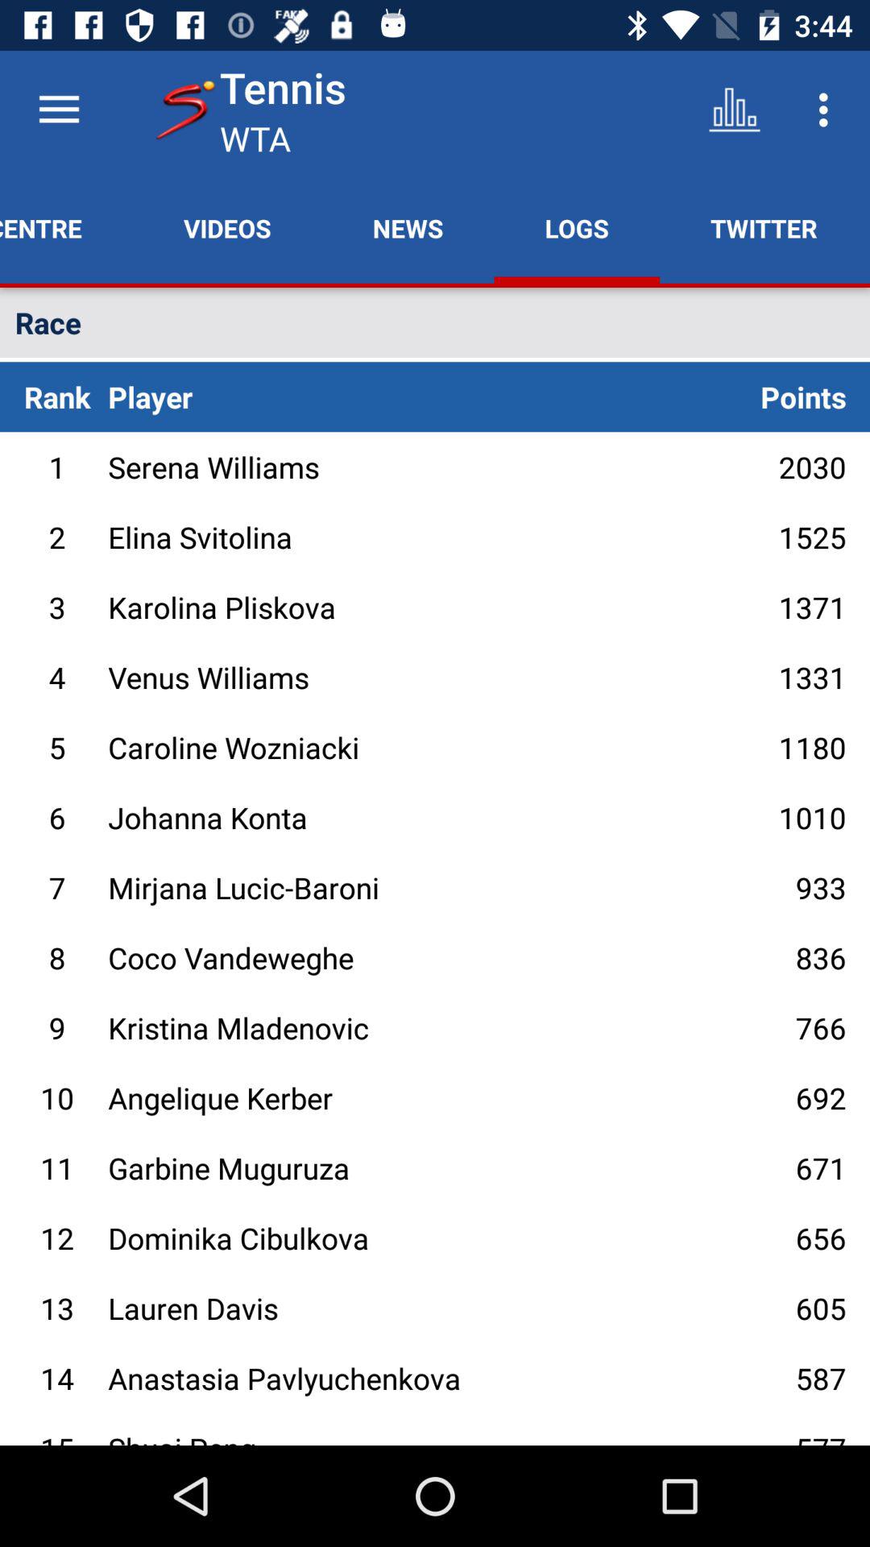  I want to click on go to dashboard, so click(60, 110).